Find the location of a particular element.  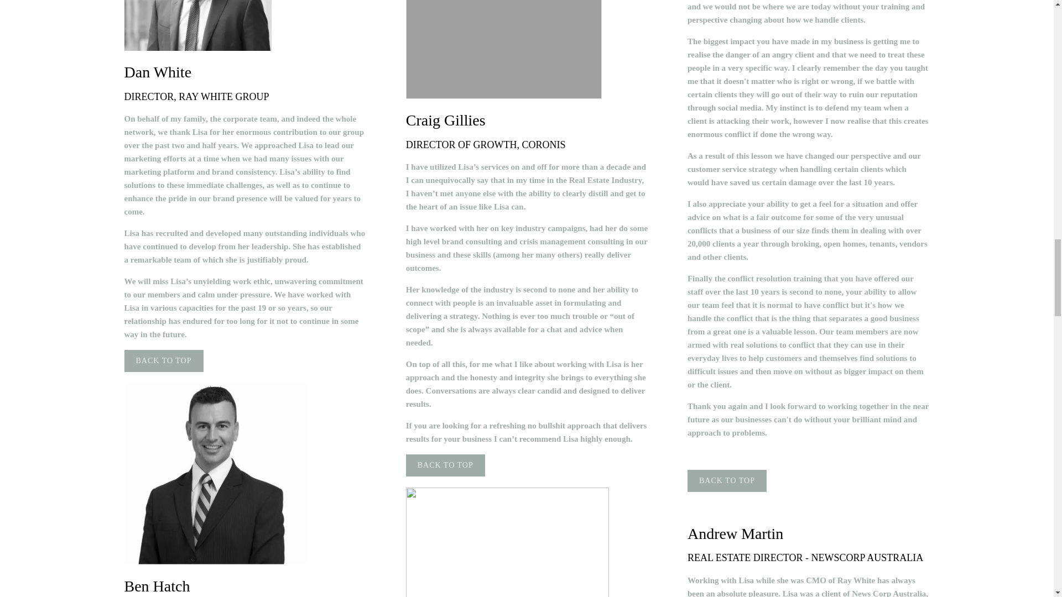

BACK TO TOP is located at coordinates (727, 480).